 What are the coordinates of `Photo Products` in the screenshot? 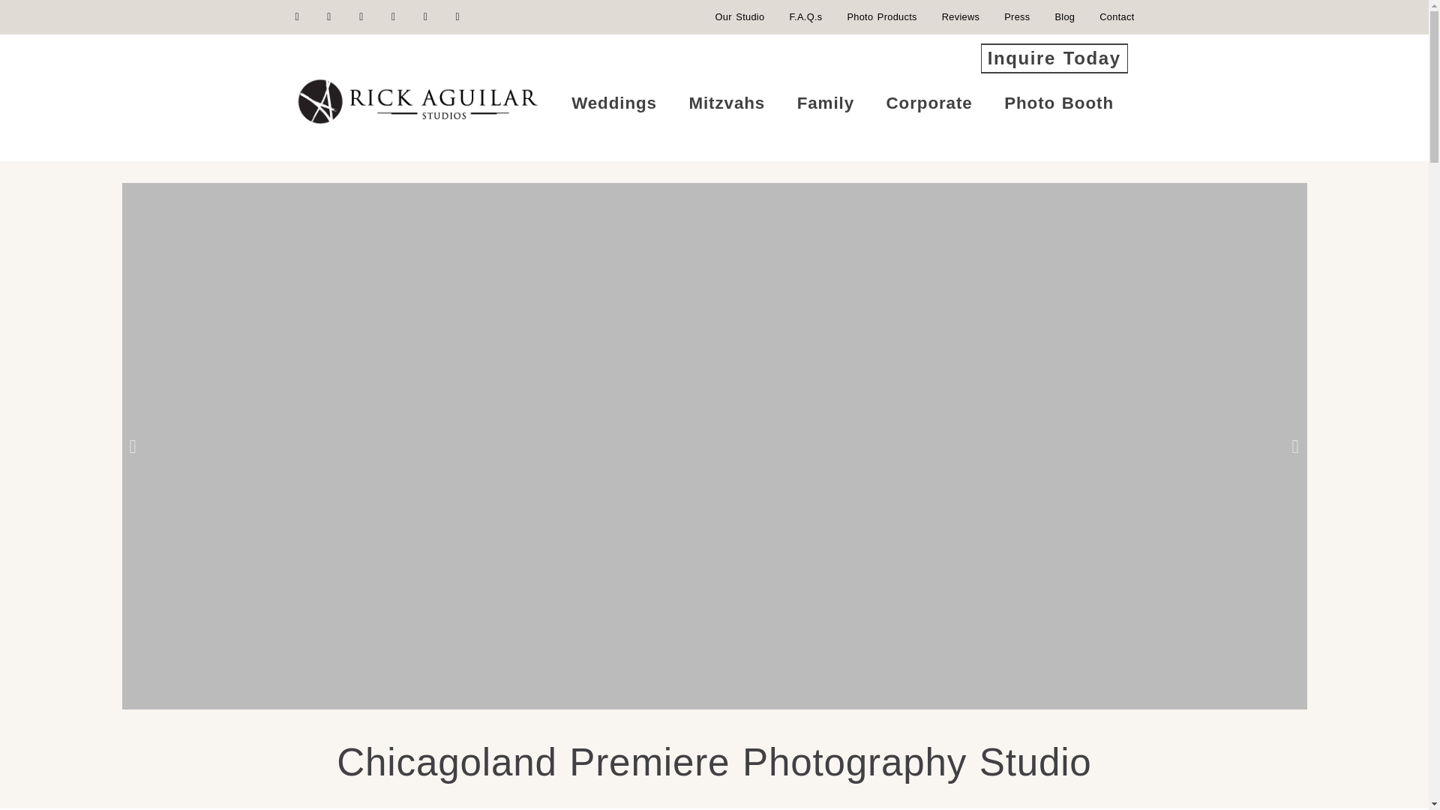 It's located at (880, 16).